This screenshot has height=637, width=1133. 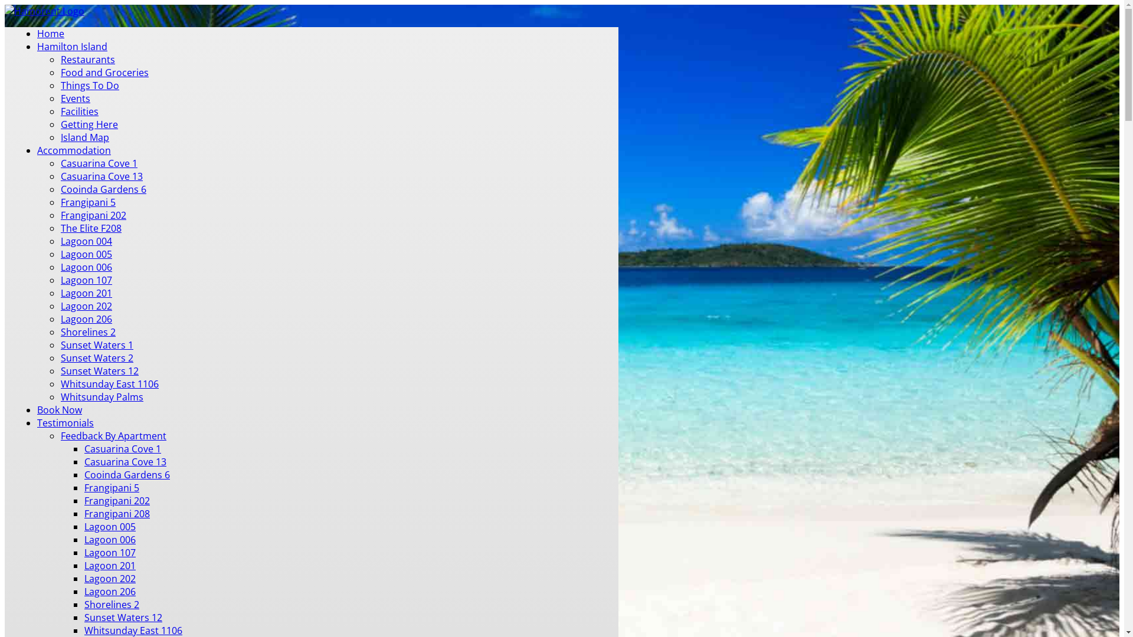 What do you see at coordinates (127, 475) in the screenshot?
I see `Cooinda Gardens 6` at bounding box center [127, 475].